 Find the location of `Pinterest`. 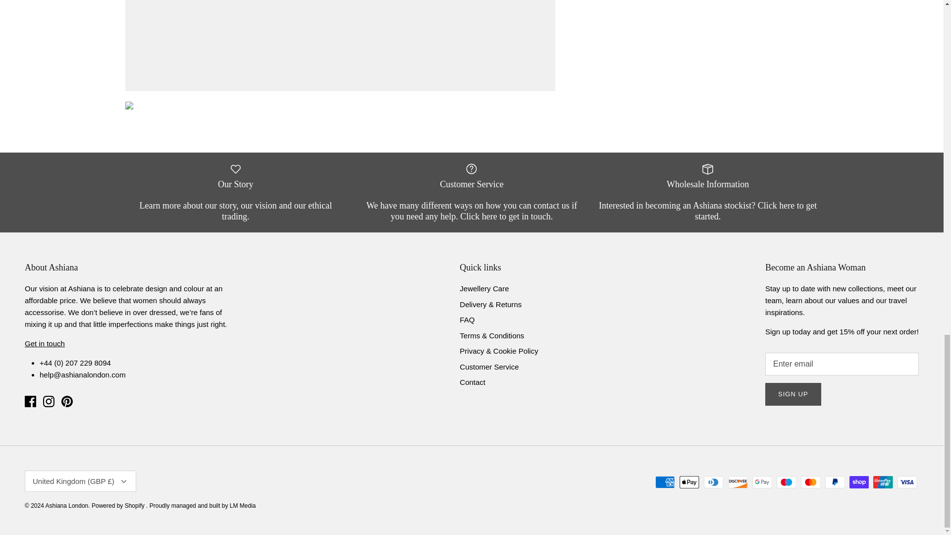

Pinterest is located at coordinates (67, 401).